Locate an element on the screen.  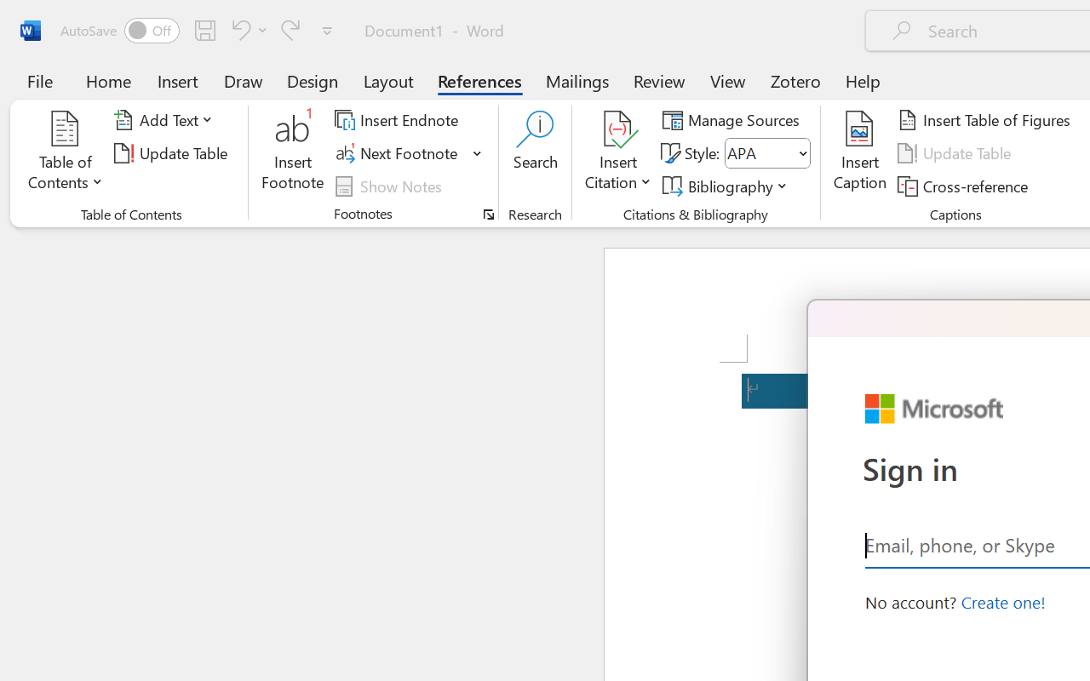
Style is located at coordinates (760, 153).